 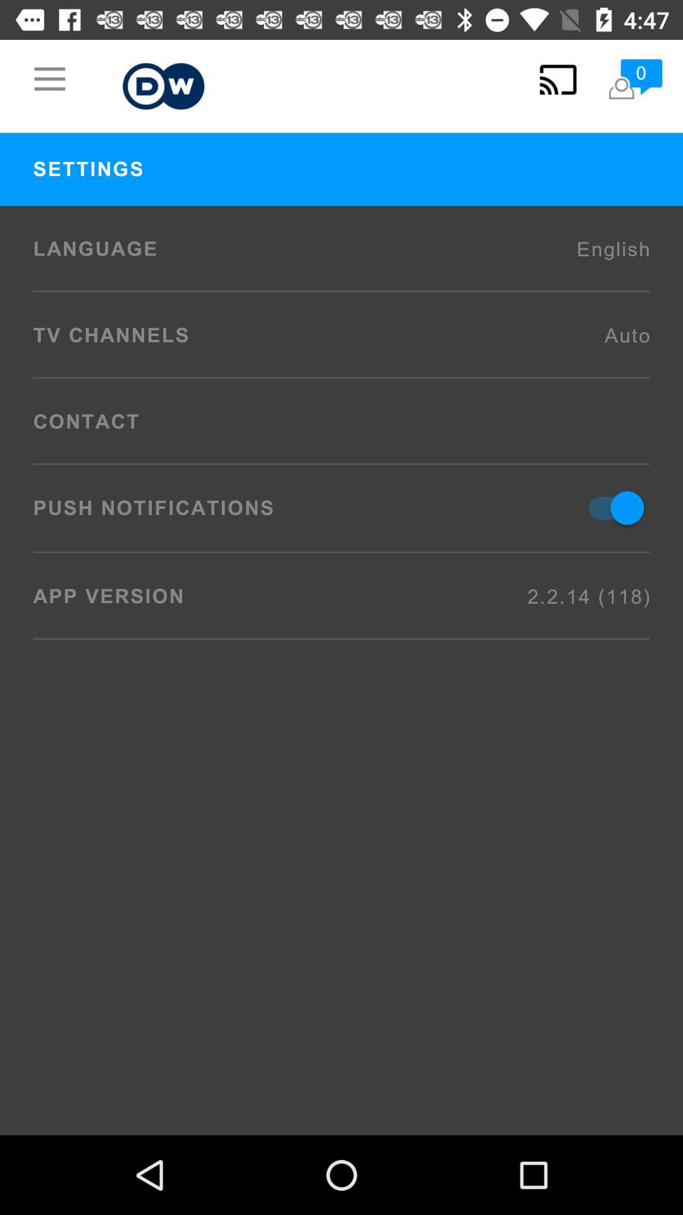 I want to click on open the icon on the right, so click(x=610, y=508).